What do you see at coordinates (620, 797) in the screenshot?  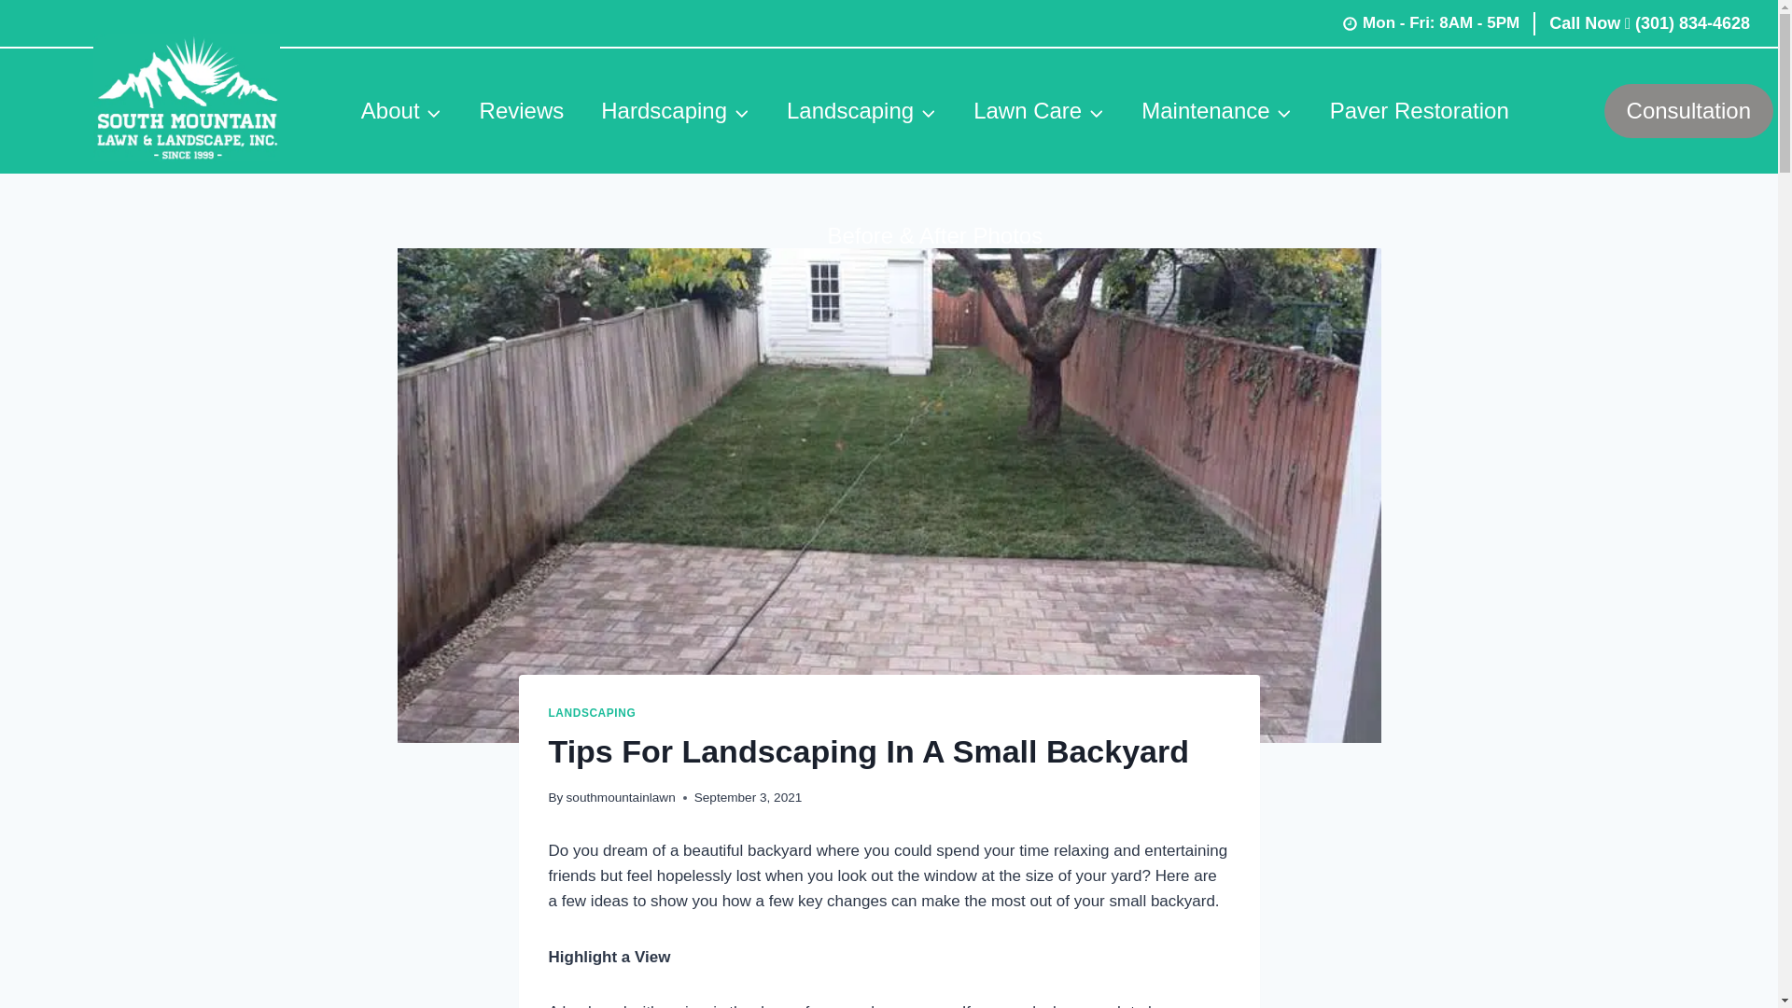 I see `southmountainlawn` at bounding box center [620, 797].